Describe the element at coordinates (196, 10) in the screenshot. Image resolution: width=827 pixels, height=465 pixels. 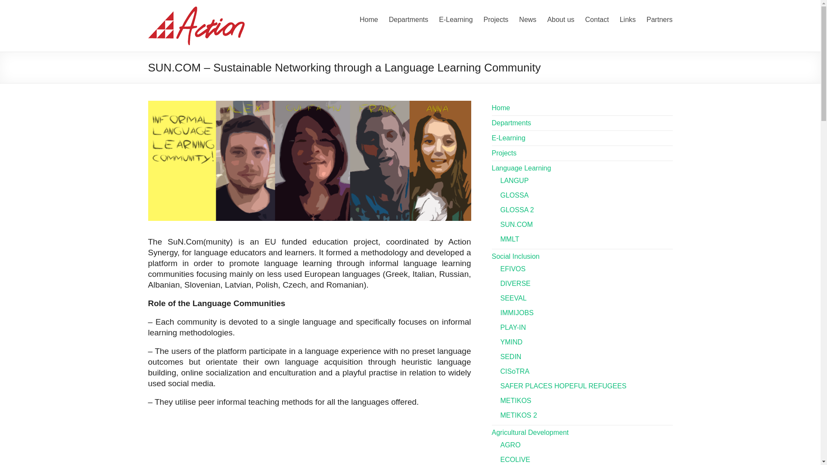
I see `Action Synergy` at that location.